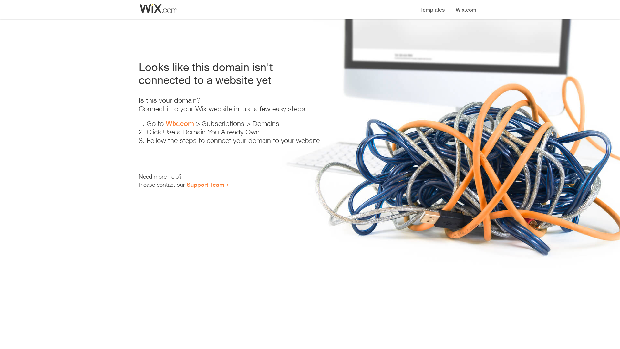  I want to click on Wix.com, so click(180, 123).